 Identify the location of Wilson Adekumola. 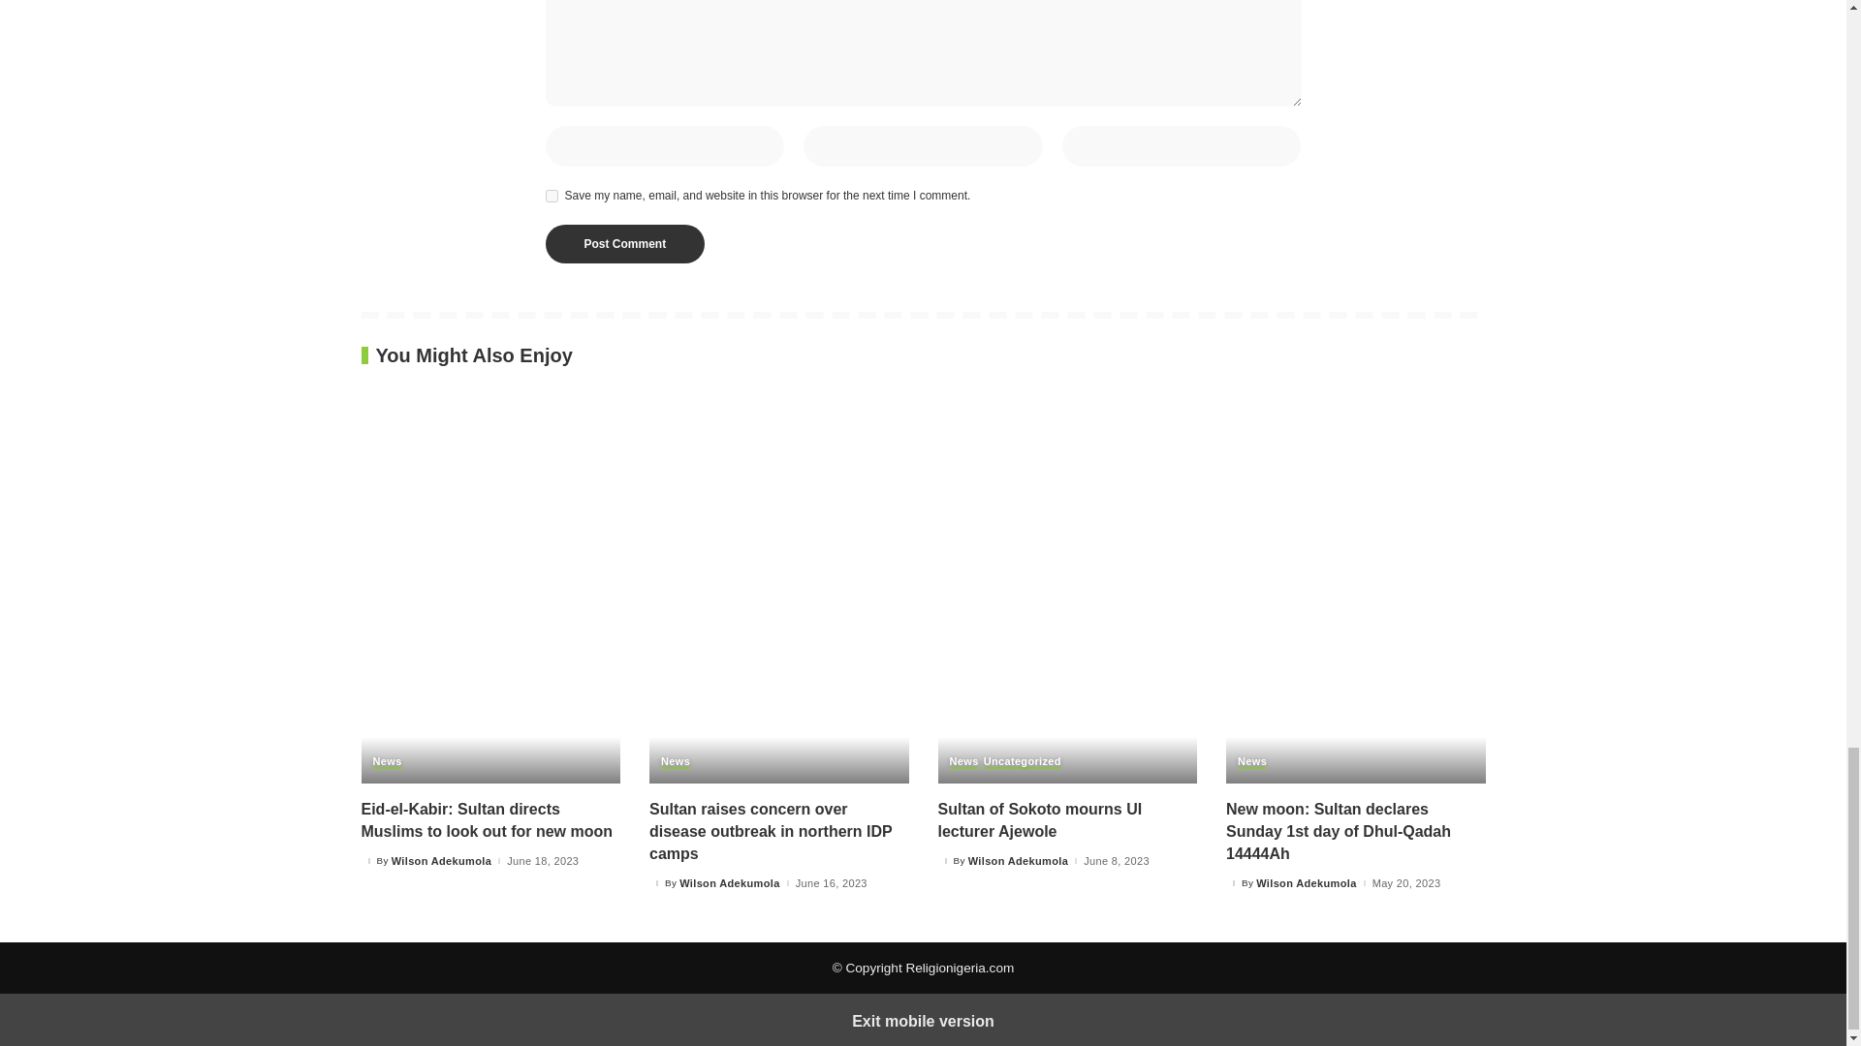
(440, 862).